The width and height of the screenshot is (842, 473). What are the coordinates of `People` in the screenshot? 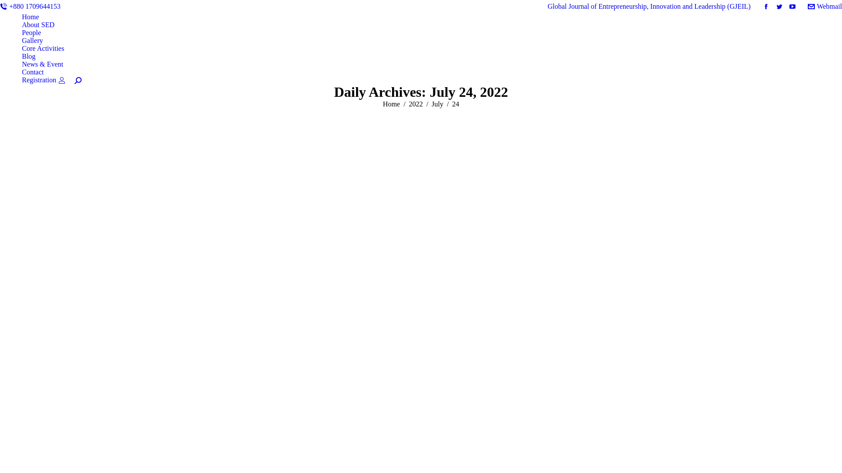 It's located at (32, 33).